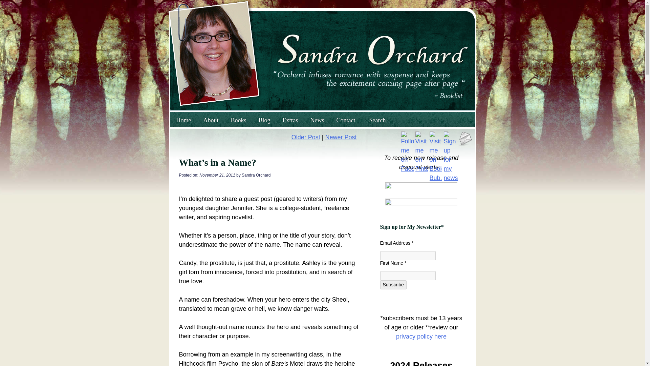 Image resolution: width=650 pixels, height=366 pixels. What do you see at coordinates (239, 120) in the screenshot?
I see `Books` at bounding box center [239, 120].